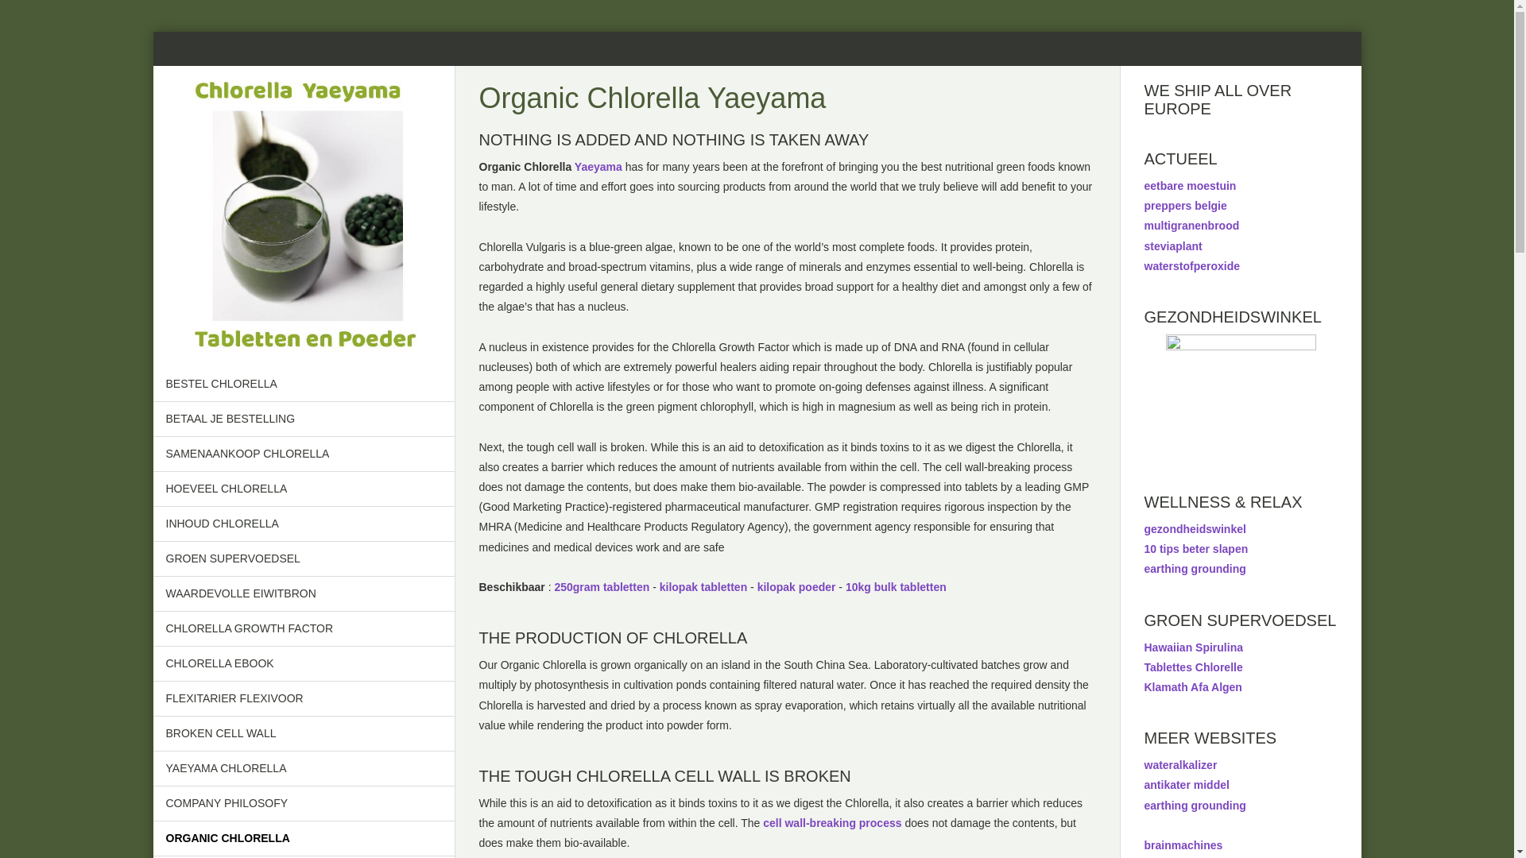 Image resolution: width=1526 pixels, height=858 pixels. I want to click on BROKEN CELL WALL, so click(304, 734).